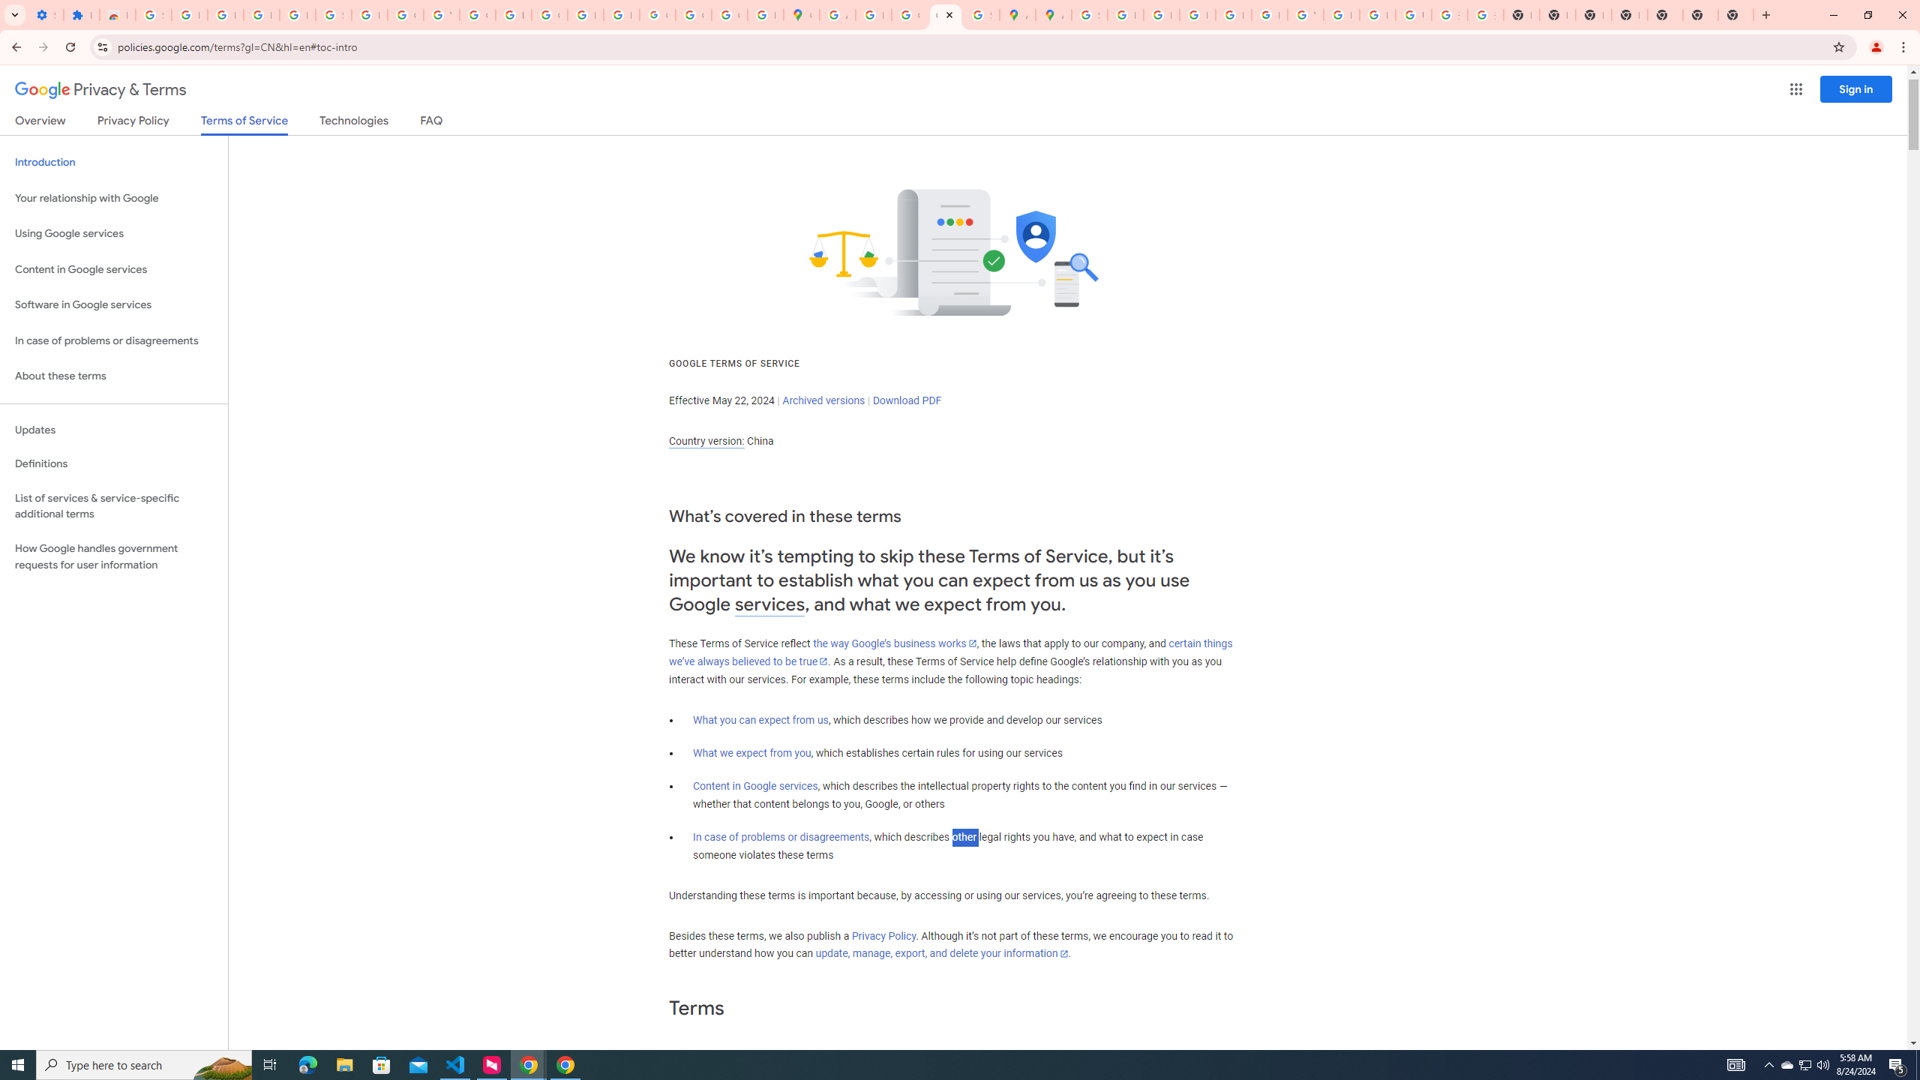 The width and height of the screenshot is (1920, 1080). What do you see at coordinates (40, 123) in the screenshot?
I see `Overview` at bounding box center [40, 123].